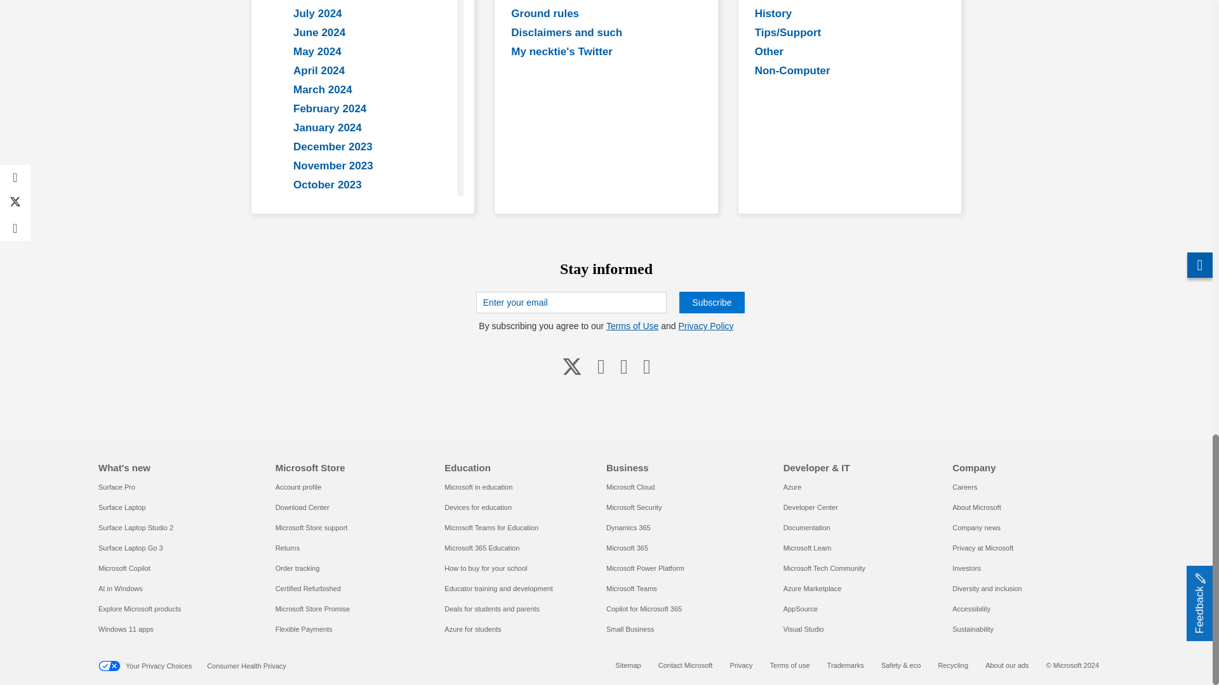  I want to click on GitHub, so click(623, 365).